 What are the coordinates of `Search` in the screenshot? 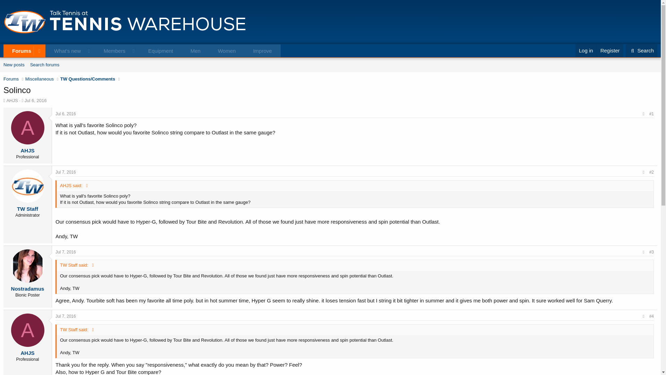 It's located at (642, 51).